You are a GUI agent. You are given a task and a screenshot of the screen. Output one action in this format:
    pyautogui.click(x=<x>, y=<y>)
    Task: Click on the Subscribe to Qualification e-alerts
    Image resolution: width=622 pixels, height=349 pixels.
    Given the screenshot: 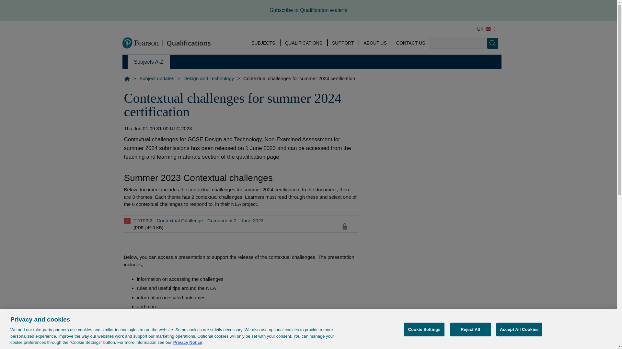 What is the action you would take?
    pyautogui.click(x=308, y=10)
    